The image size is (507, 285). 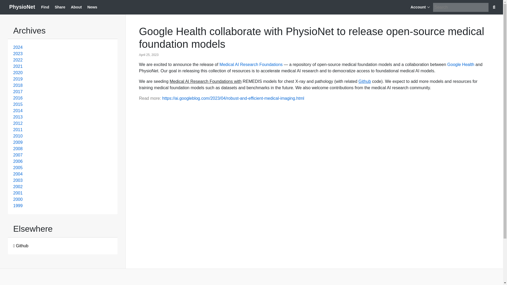 What do you see at coordinates (22, 7) in the screenshot?
I see `PhysioNet` at bounding box center [22, 7].